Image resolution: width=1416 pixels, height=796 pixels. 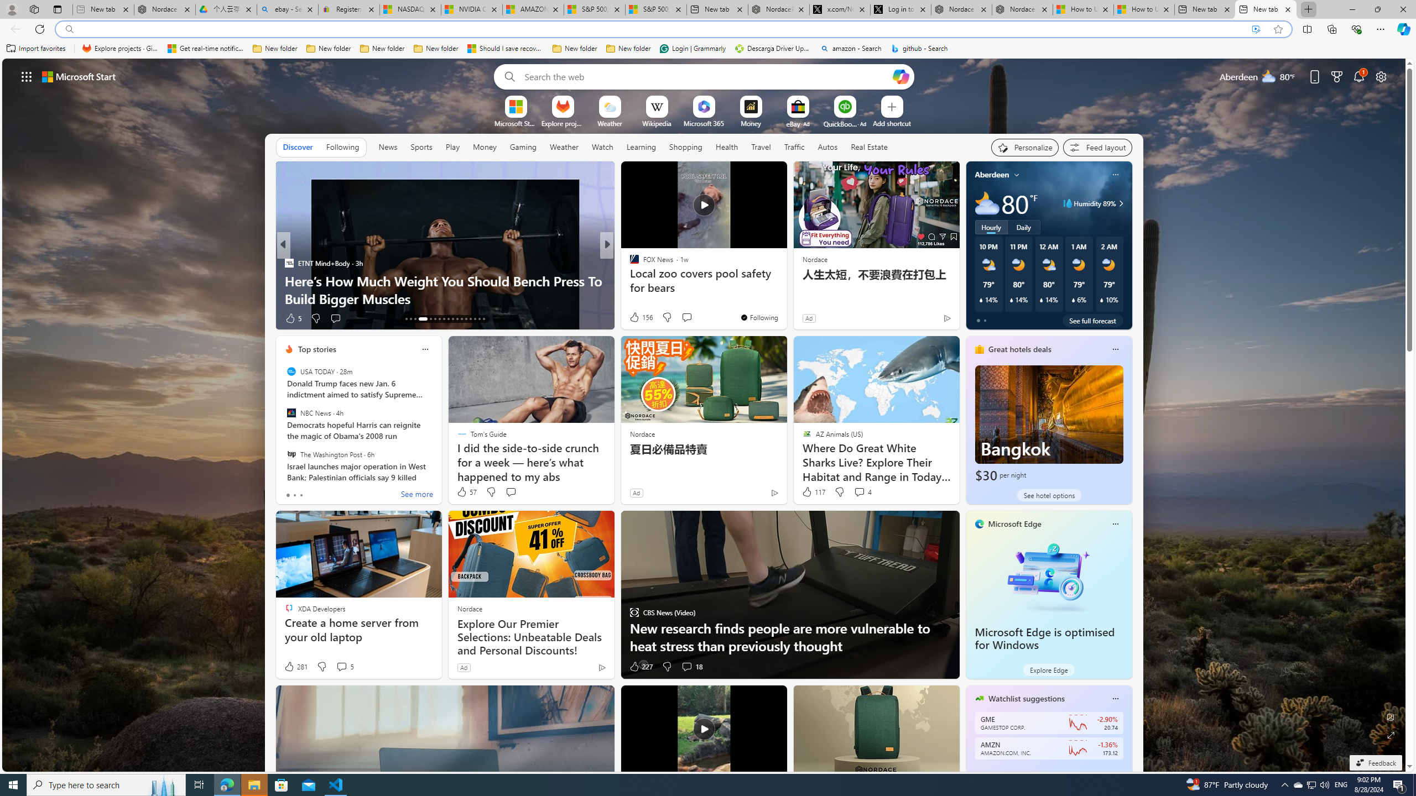 I want to click on FailArmy, so click(x=629, y=280).